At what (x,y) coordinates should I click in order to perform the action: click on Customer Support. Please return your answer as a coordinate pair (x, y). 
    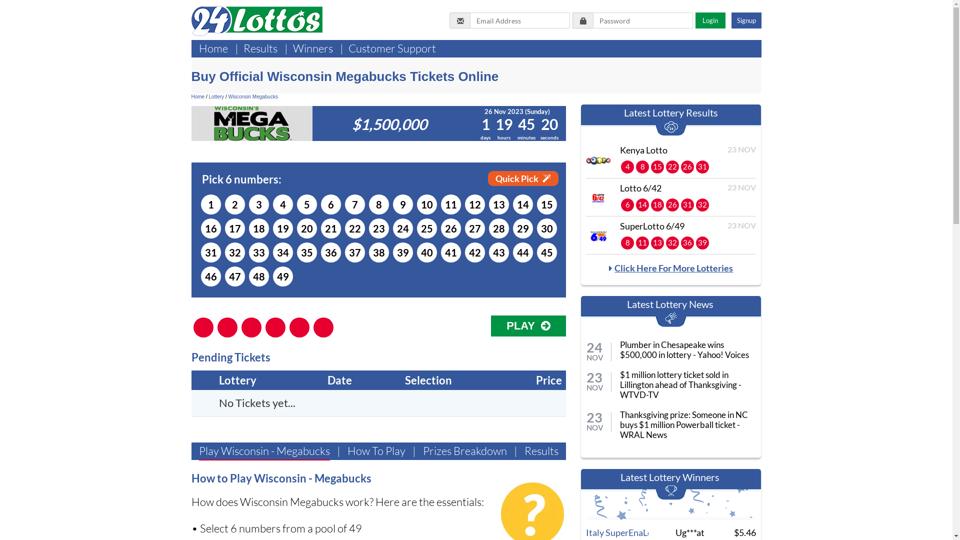
    Looking at the image, I should click on (392, 49).